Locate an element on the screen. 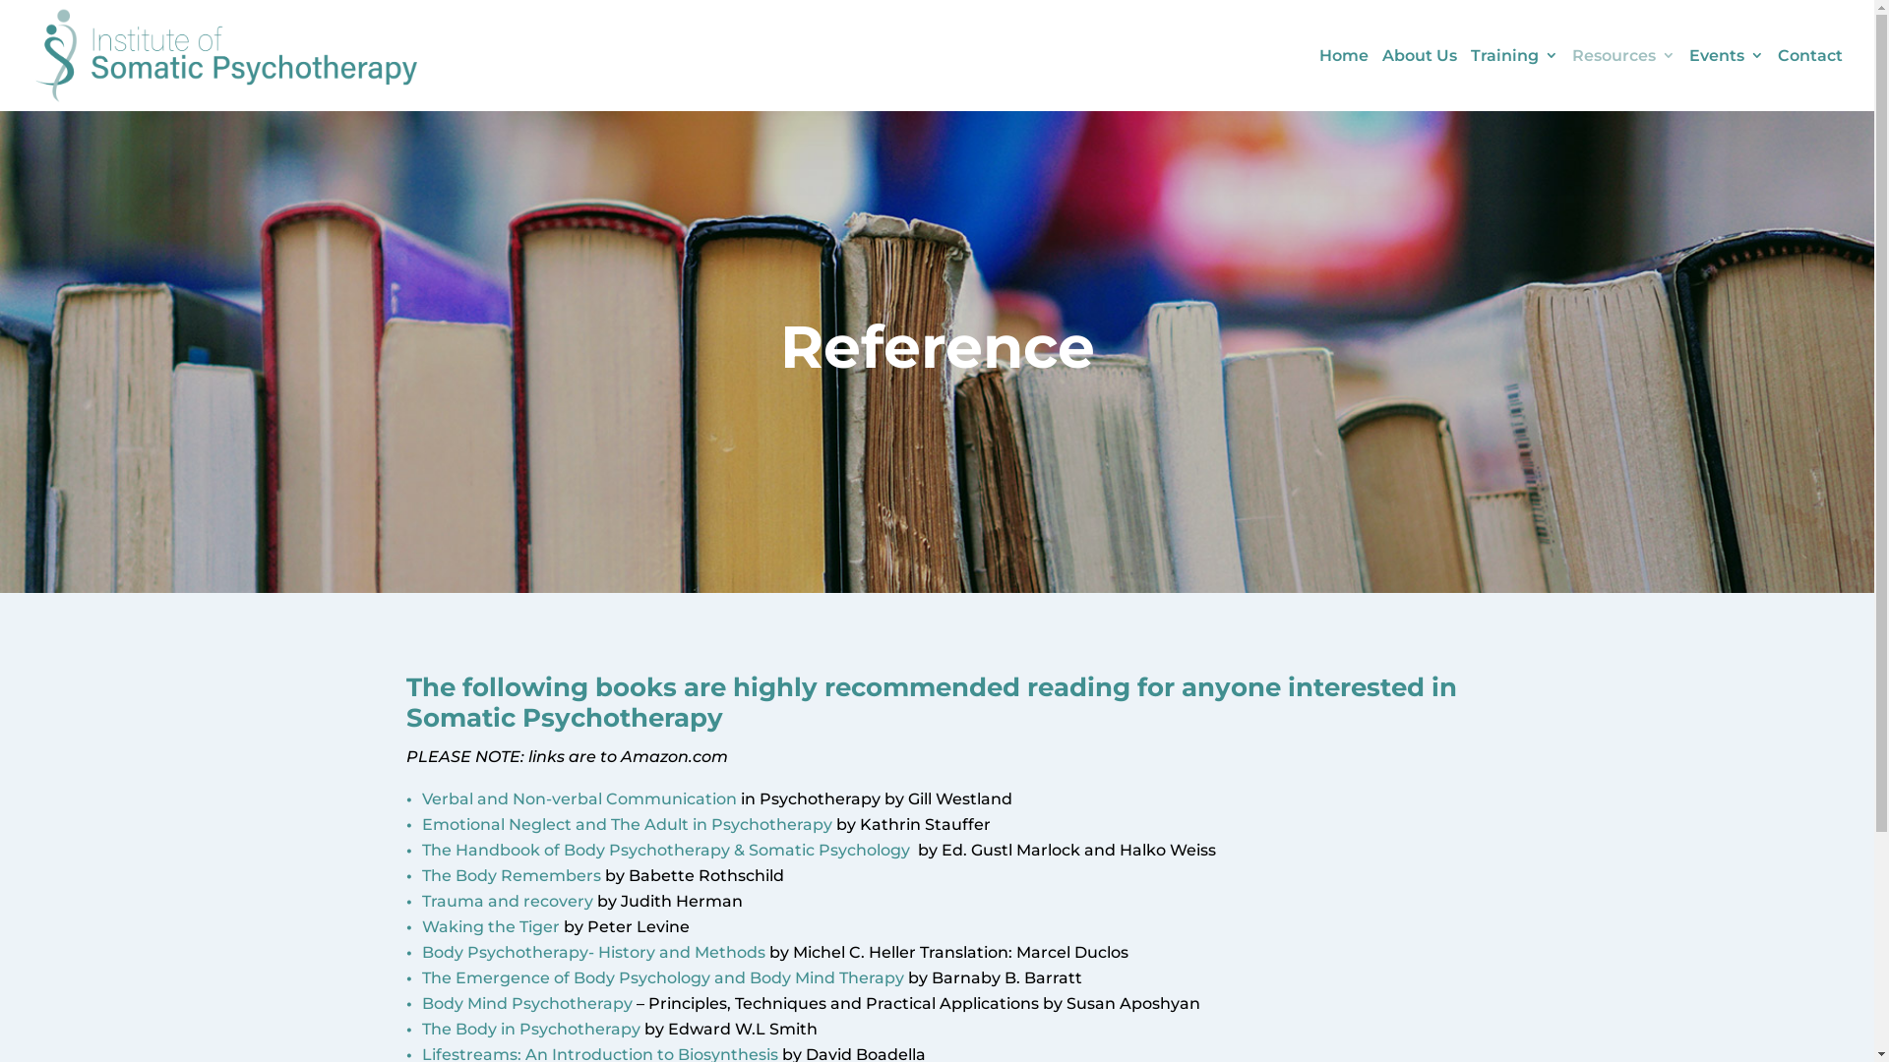 Image resolution: width=1889 pixels, height=1062 pixels. Trauma and recovery is located at coordinates (507, 901).